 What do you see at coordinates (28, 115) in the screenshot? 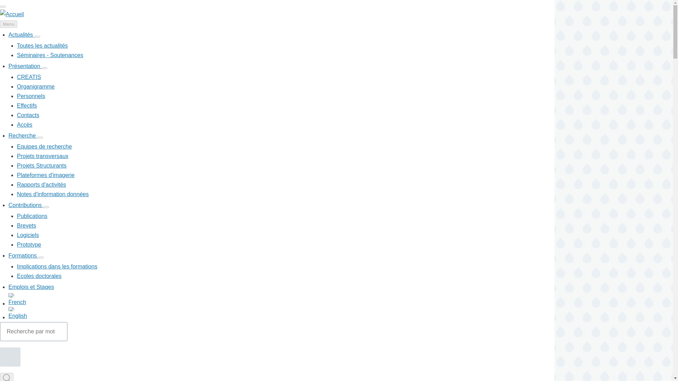
I see `Contacts` at bounding box center [28, 115].